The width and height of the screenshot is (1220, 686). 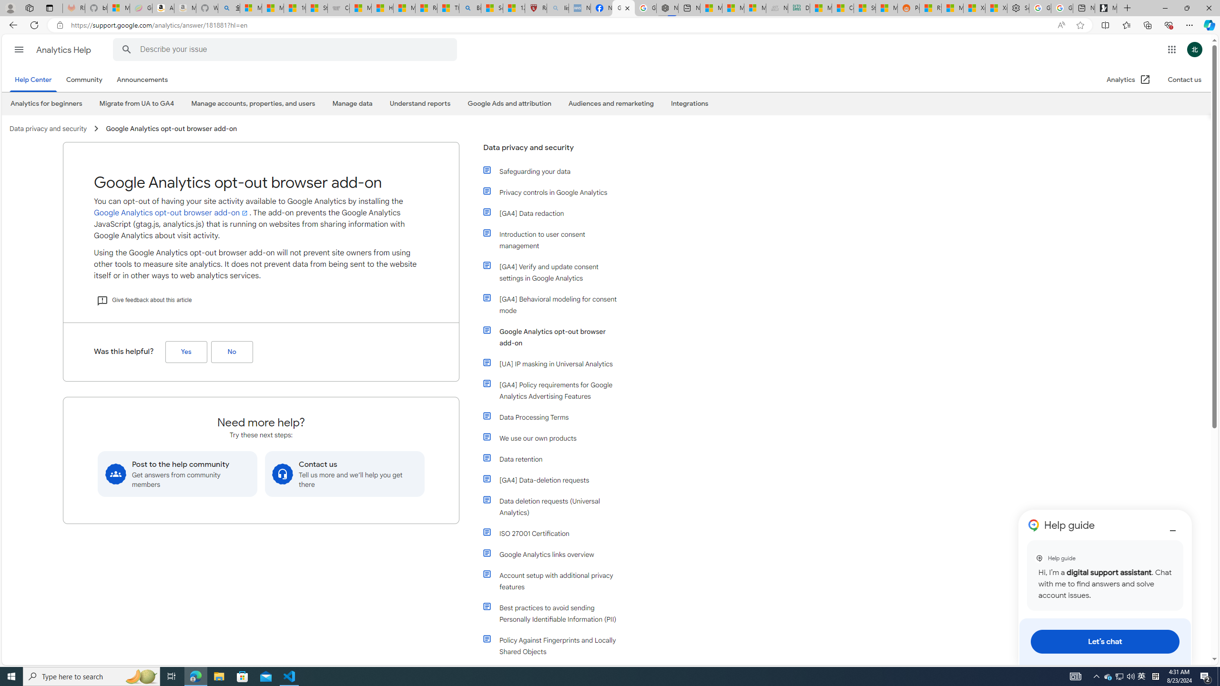 What do you see at coordinates (611, 104) in the screenshot?
I see `Audiences and remarketing` at bounding box center [611, 104].